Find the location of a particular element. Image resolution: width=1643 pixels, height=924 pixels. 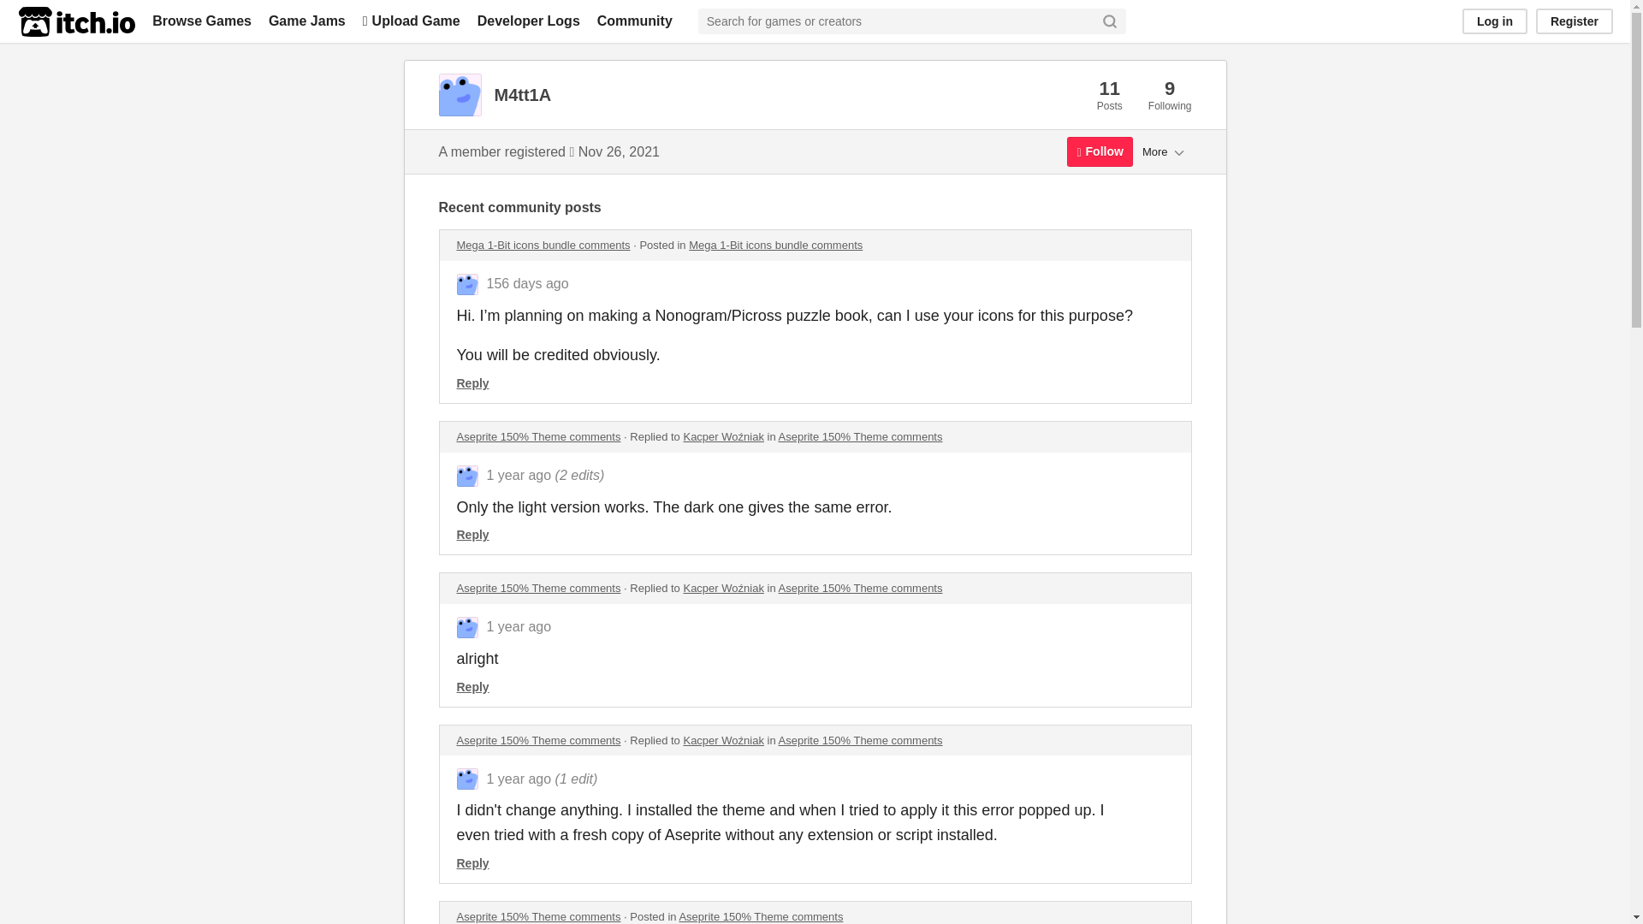

Upload Game is located at coordinates (411, 21).